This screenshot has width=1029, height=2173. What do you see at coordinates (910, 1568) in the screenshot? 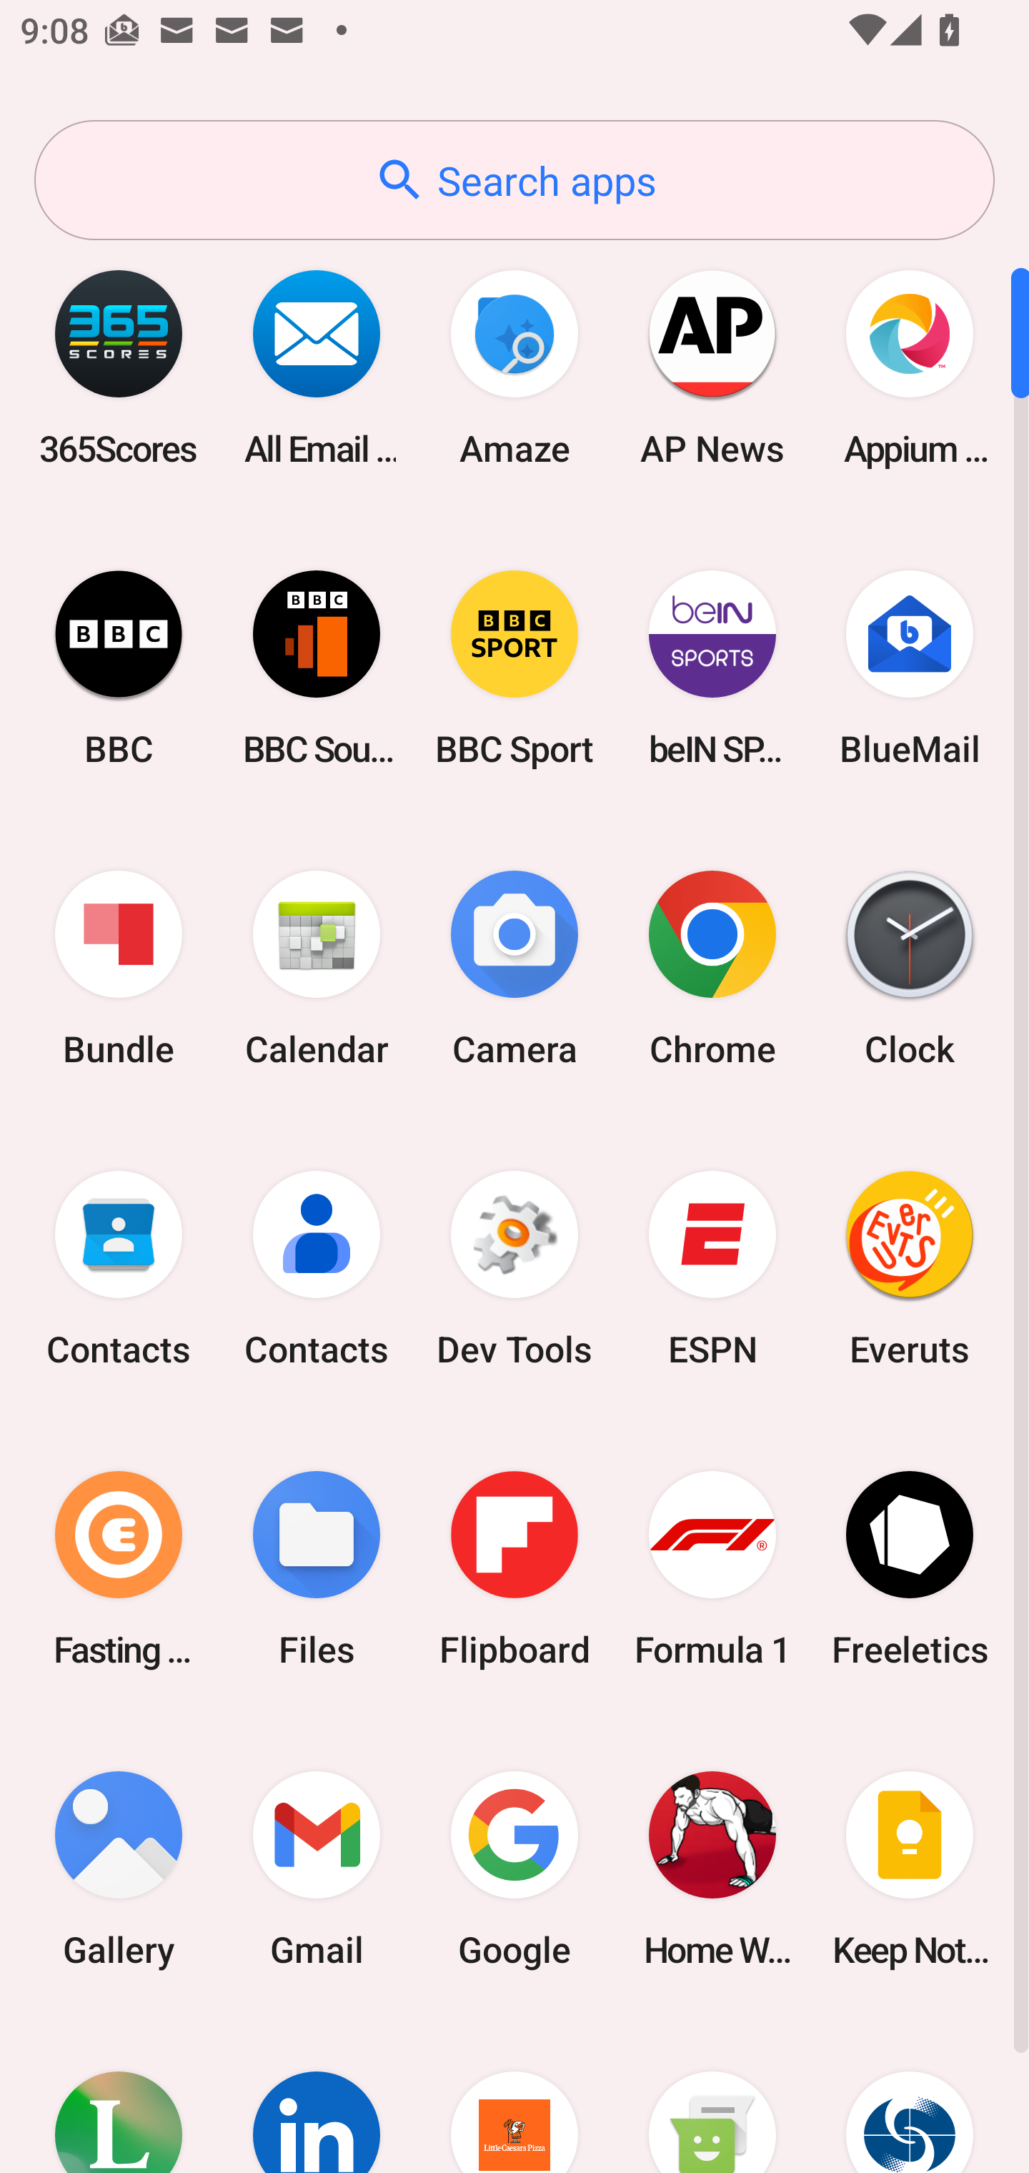
I see `Freeletics` at bounding box center [910, 1568].